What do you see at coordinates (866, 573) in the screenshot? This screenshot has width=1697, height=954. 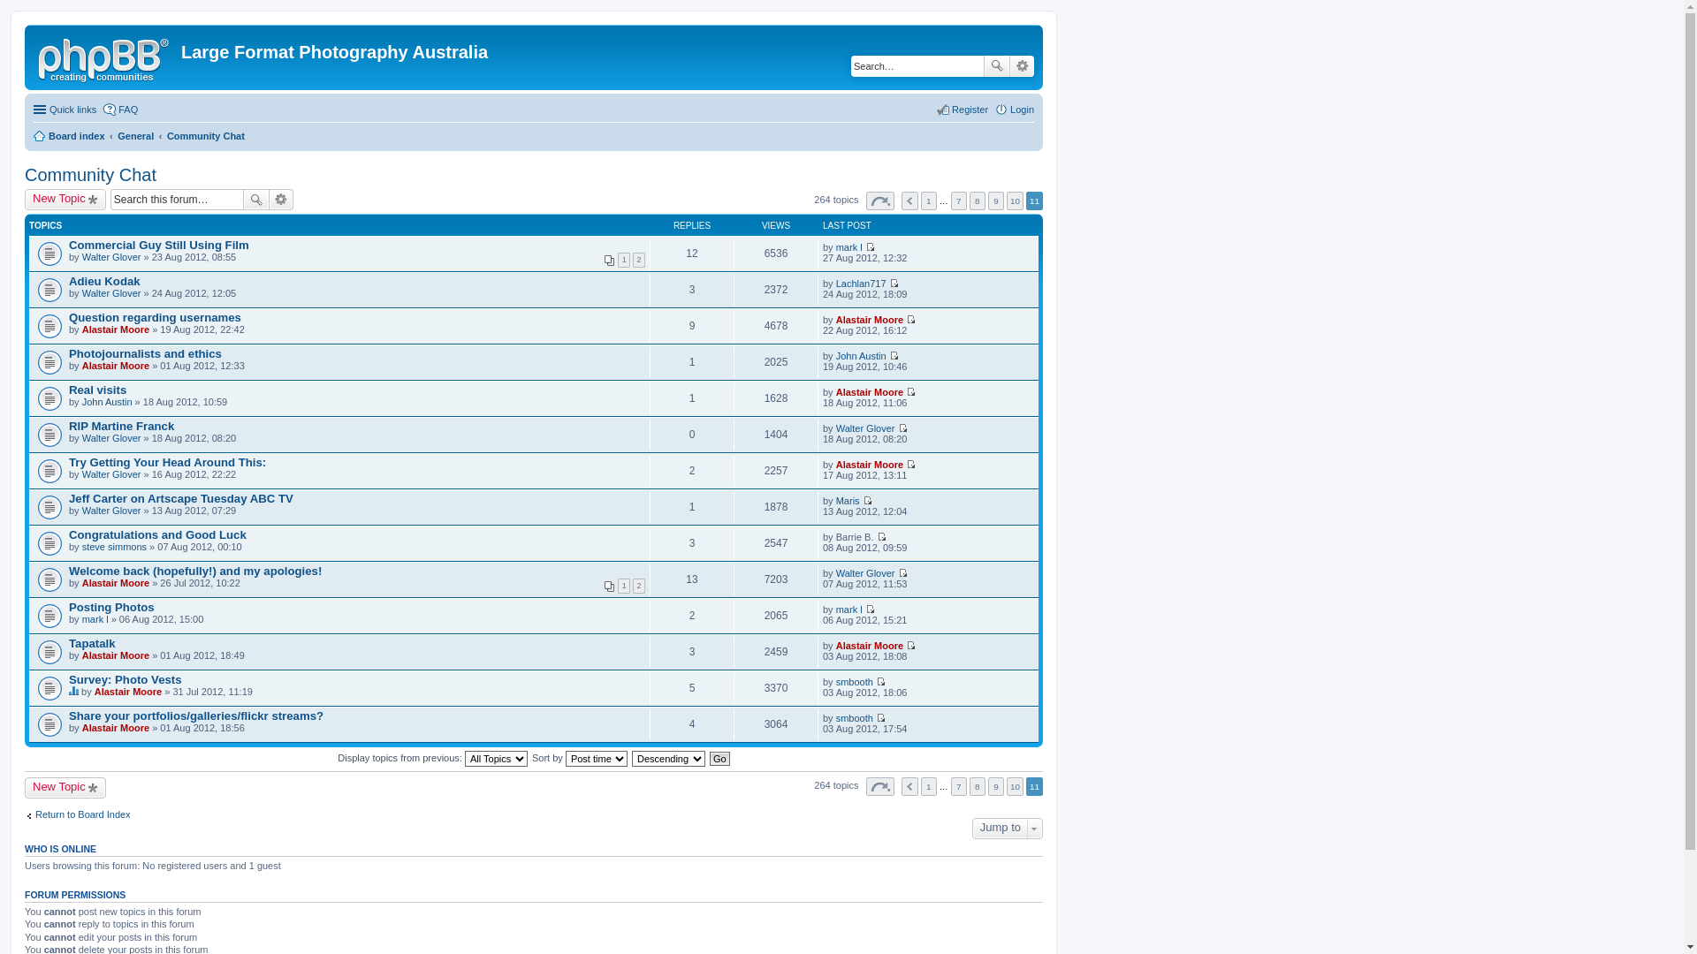 I see `Walter Glover` at bounding box center [866, 573].